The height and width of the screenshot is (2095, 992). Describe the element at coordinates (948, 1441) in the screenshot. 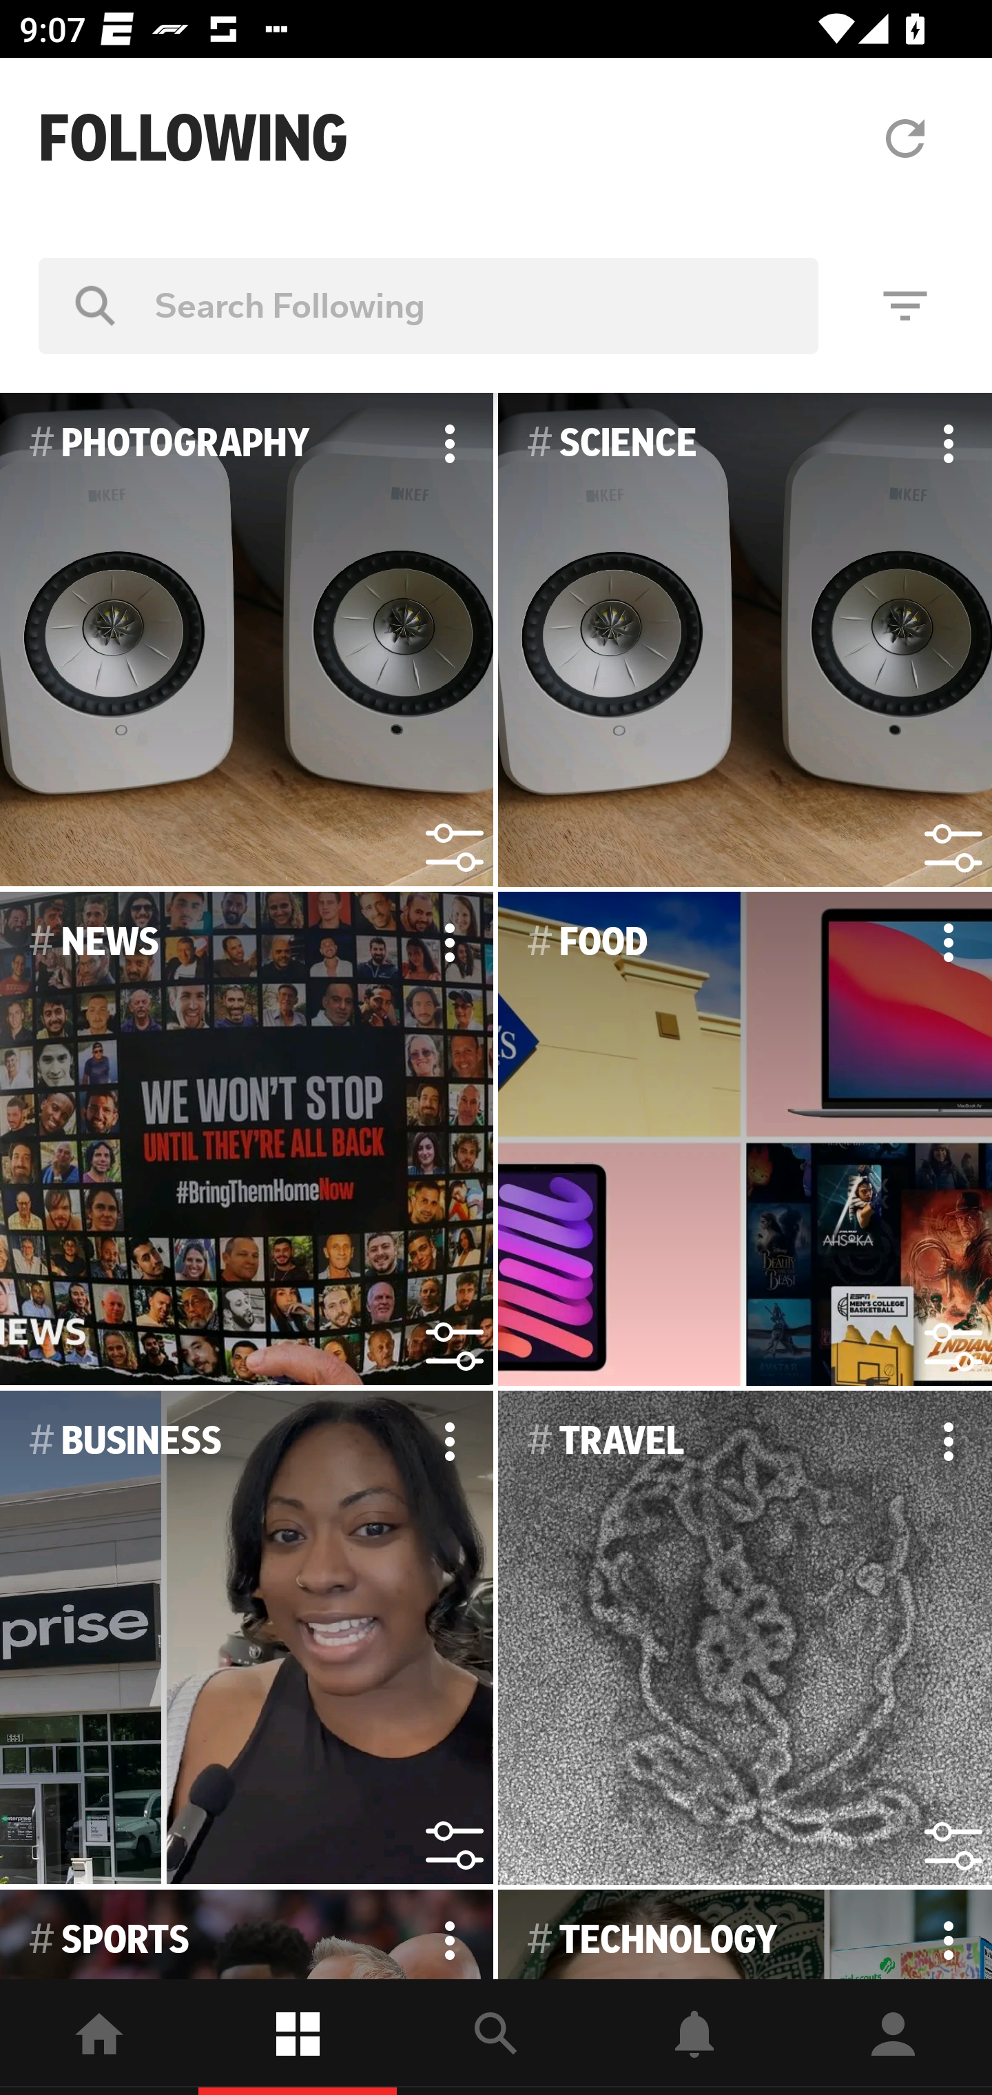

I see `Options` at that location.